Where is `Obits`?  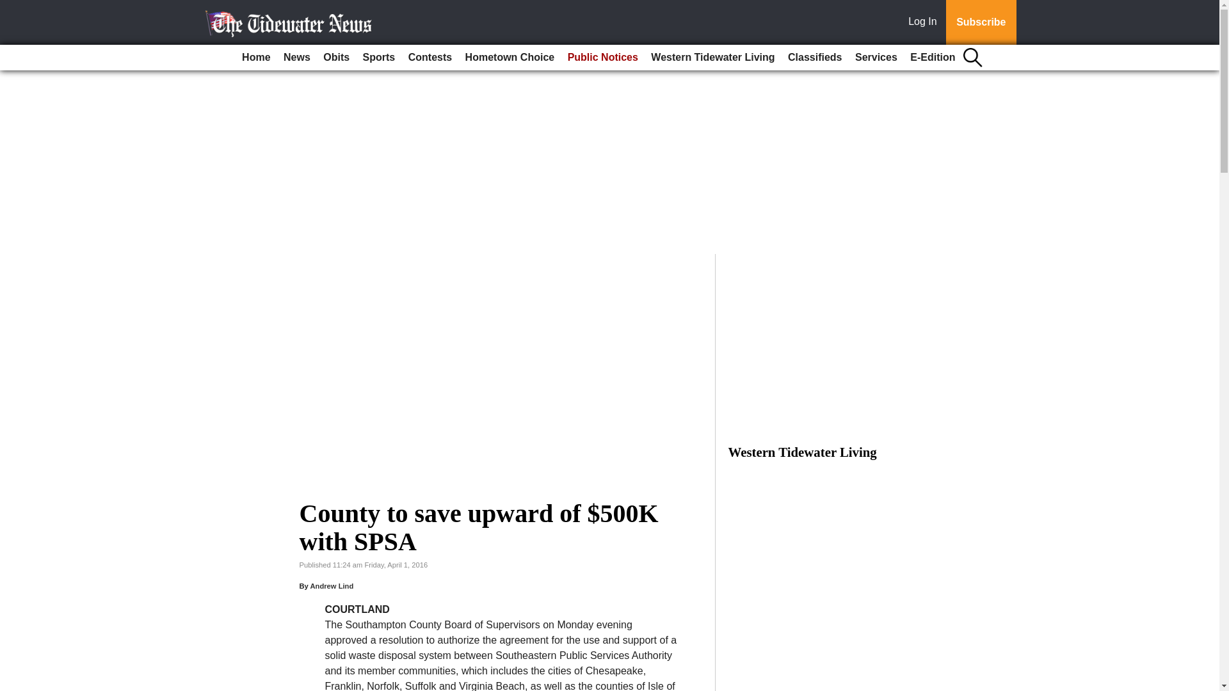
Obits is located at coordinates (337, 58).